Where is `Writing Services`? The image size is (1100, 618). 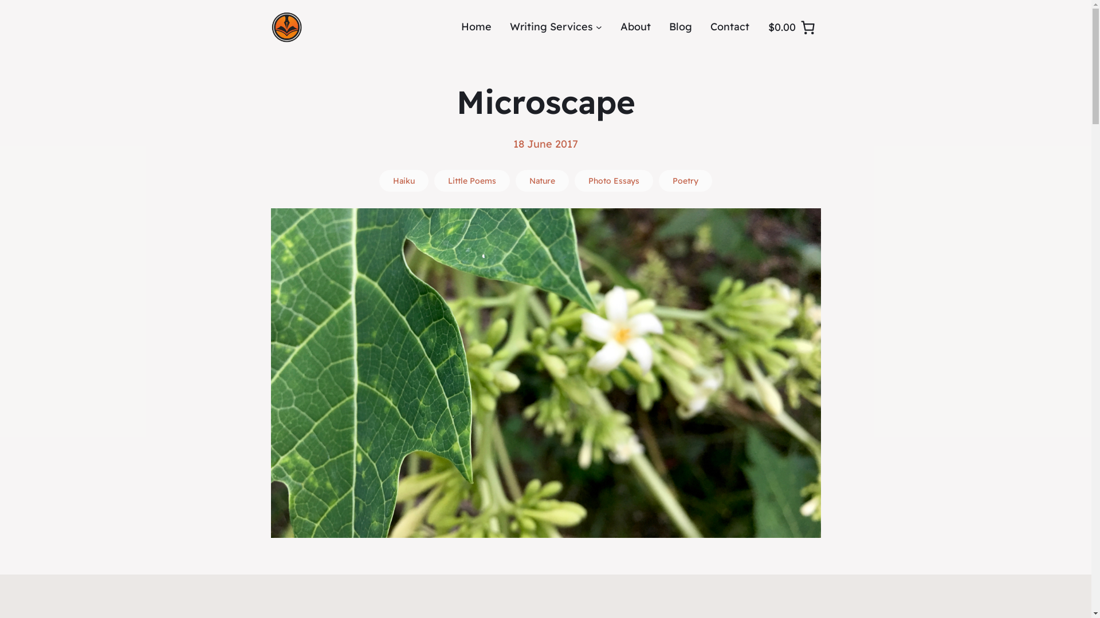
Writing Services is located at coordinates (551, 27).